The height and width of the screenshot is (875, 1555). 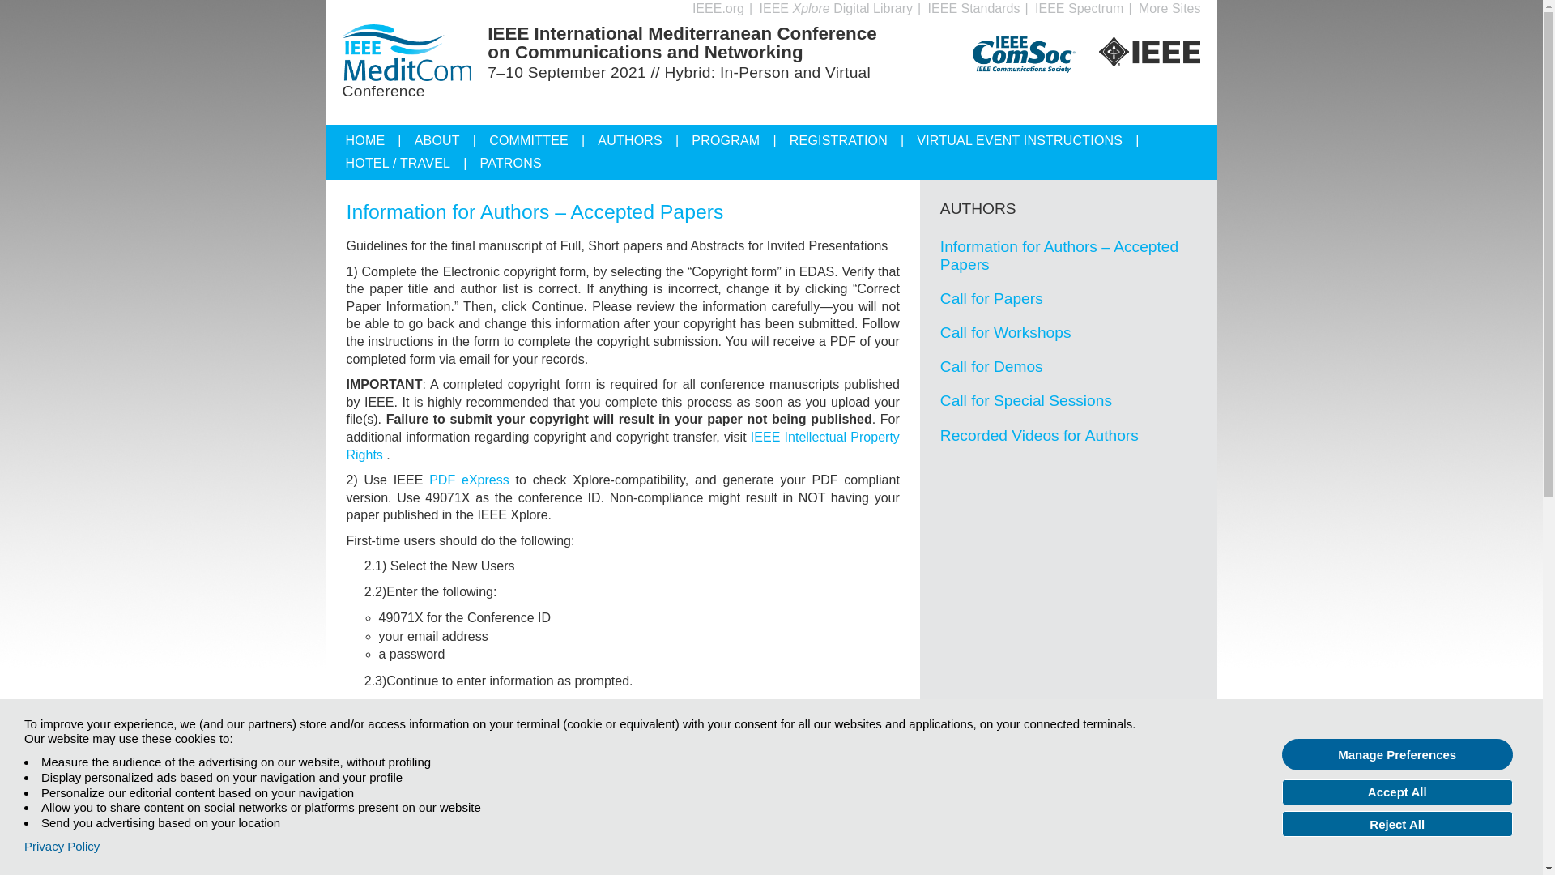 I want to click on Virtual Event Instructions, so click(x=1034, y=136).